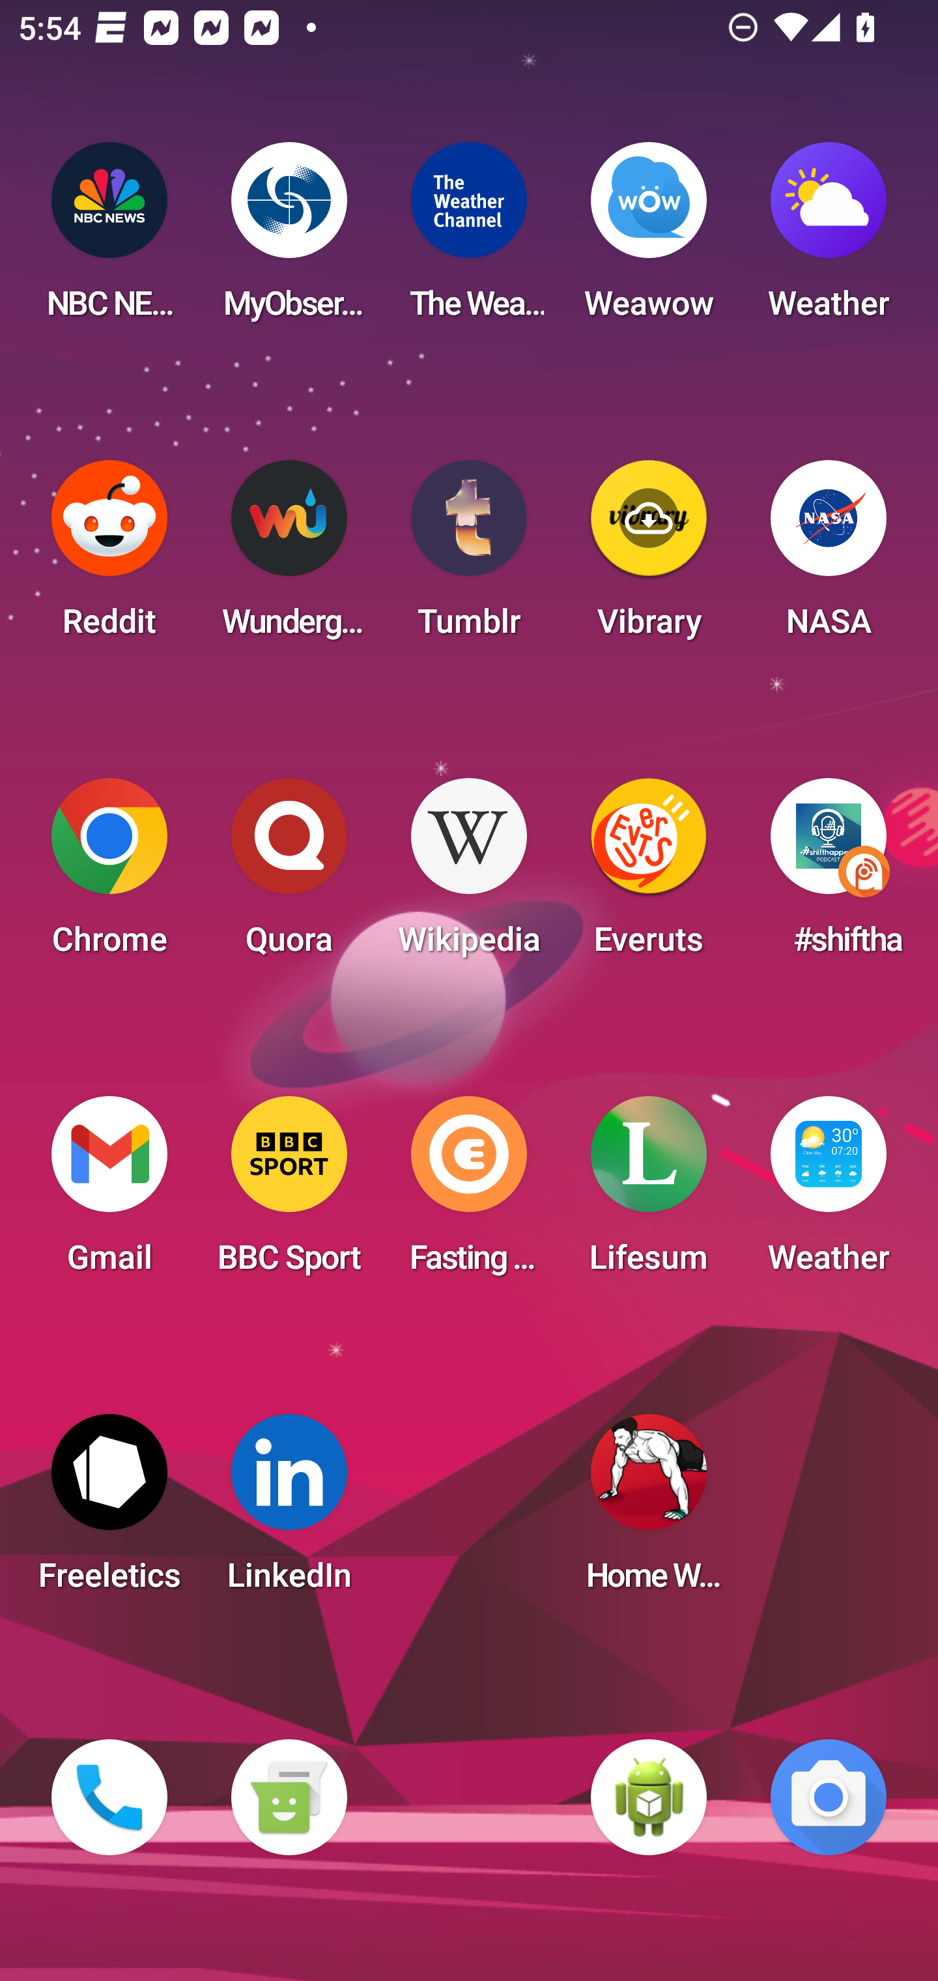 The height and width of the screenshot is (1981, 938). What do you see at coordinates (649, 875) in the screenshot?
I see `Everuts` at bounding box center [649, 875].